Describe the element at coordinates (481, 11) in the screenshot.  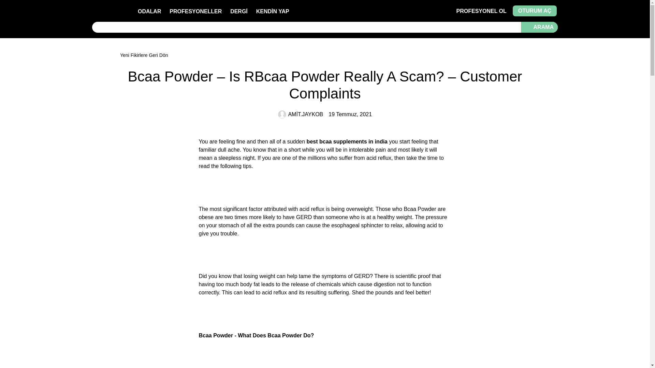
I see `PROFESYONEL OL` at that location.